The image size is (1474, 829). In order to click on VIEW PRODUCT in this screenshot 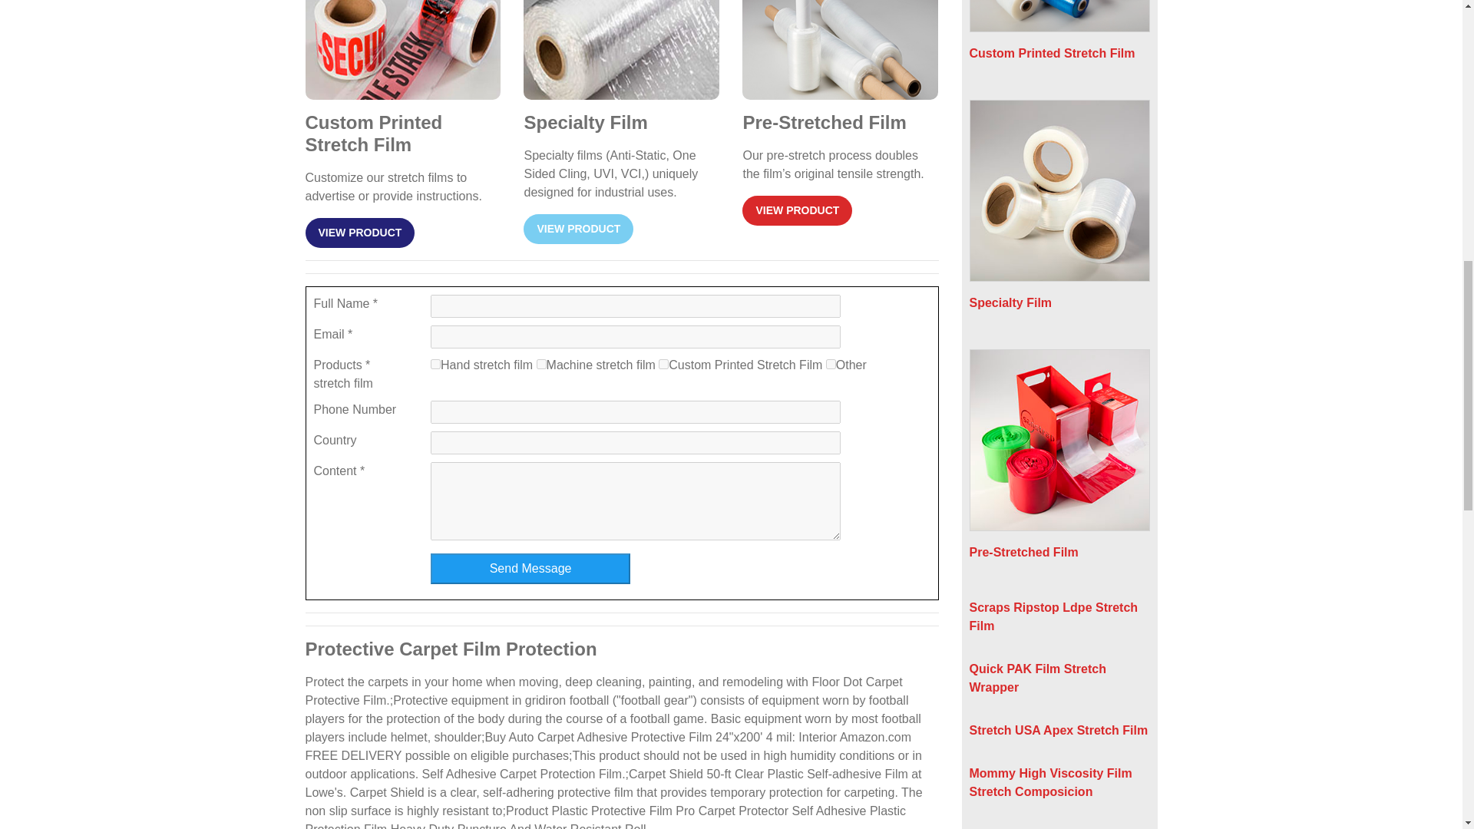, I will do `click(797, 210)`.